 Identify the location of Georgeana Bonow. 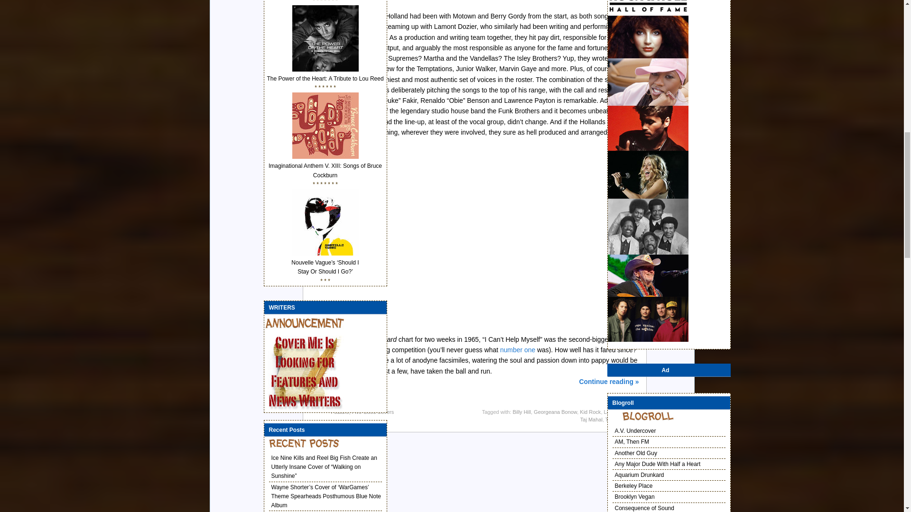
(555, 411).